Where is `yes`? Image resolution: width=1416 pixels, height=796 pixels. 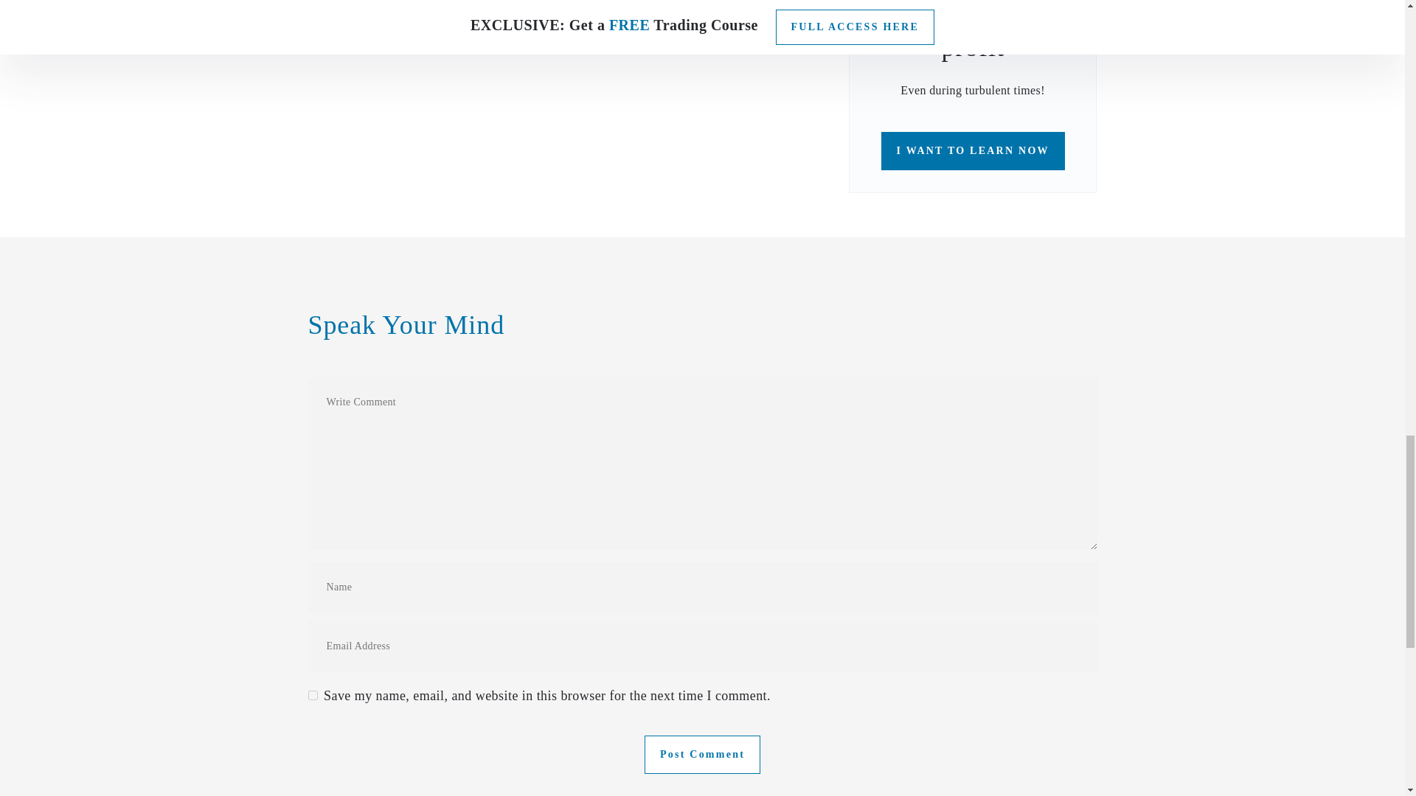
yes is located at coordinates (313, 696).